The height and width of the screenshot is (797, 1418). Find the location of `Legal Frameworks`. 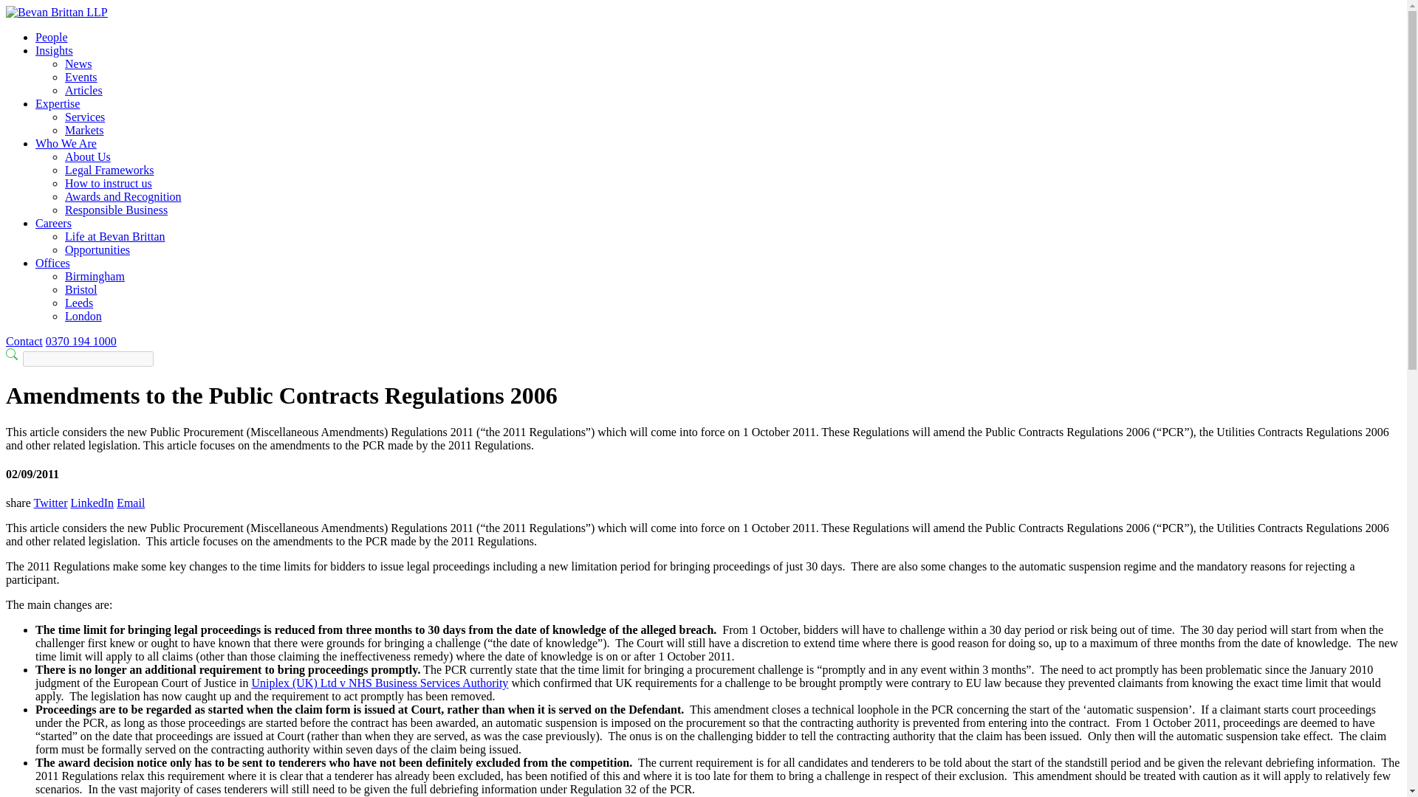

Legal Frameworks is located at coordinates (109, 170).